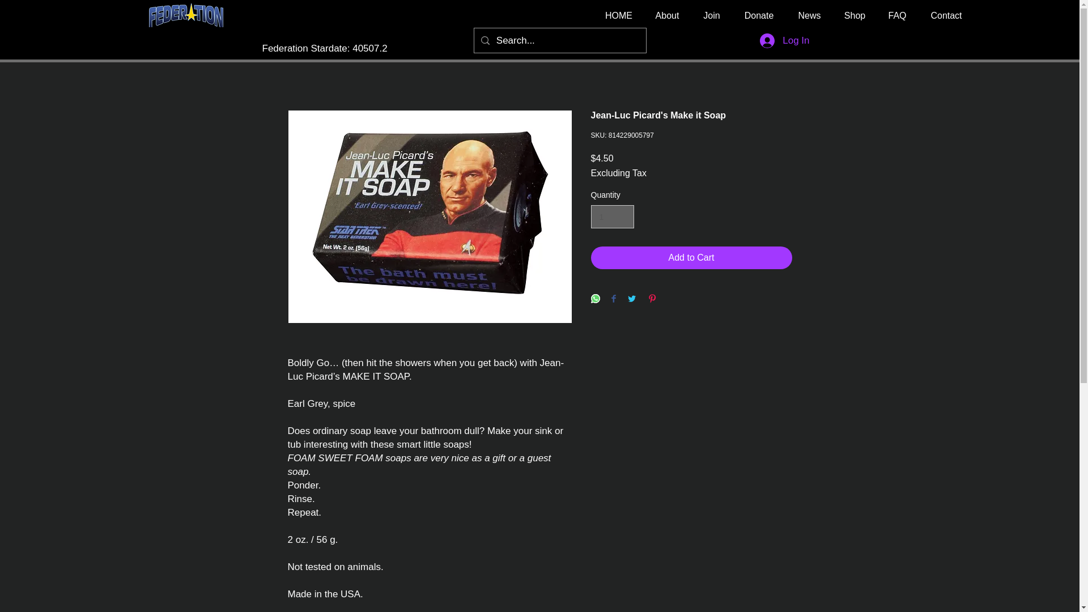 The width and height of the screenshot is (1088, 612). Describe the element at coordinates (712, 15) in the screenshot. I see `Join` at that location.